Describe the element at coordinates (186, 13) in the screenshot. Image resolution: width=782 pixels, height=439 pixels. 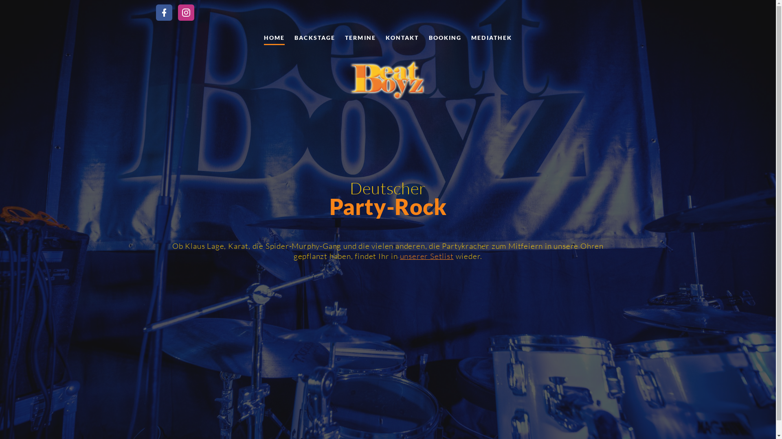
I see `instagram` at that location.